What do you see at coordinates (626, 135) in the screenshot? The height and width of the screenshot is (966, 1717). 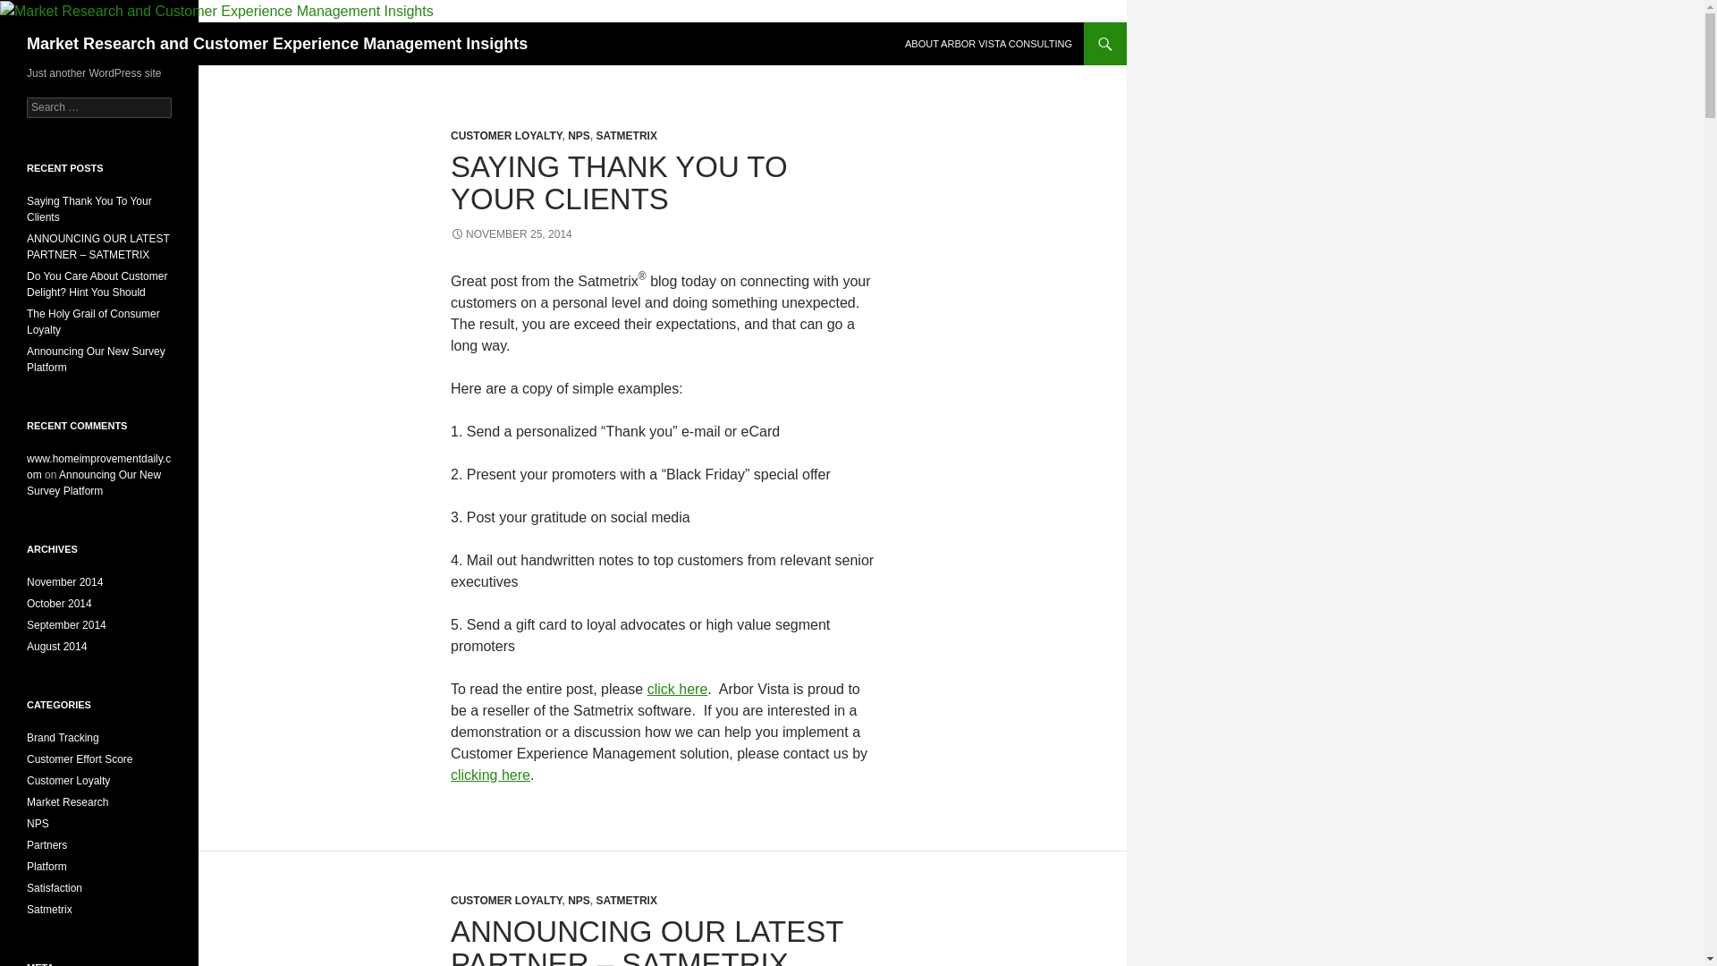 I see `SATMETRIX` at bounding box center [626, 135].